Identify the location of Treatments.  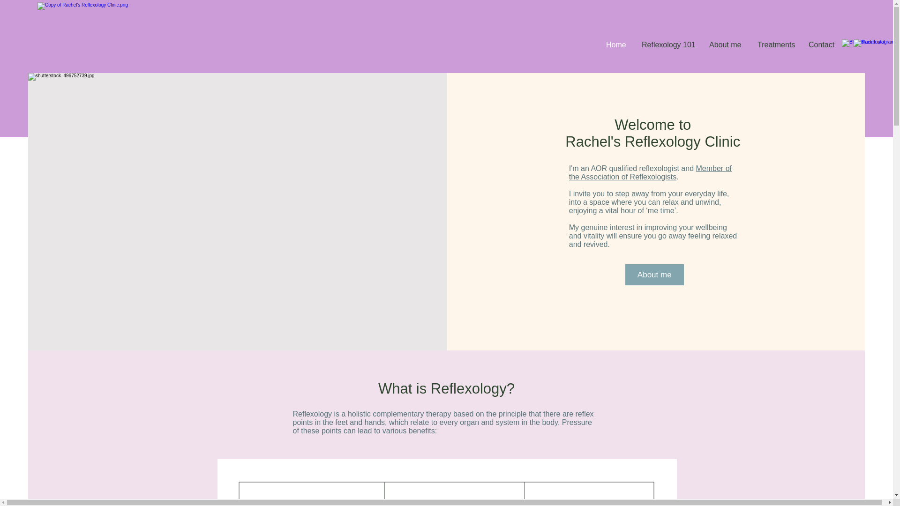
(776, 45).